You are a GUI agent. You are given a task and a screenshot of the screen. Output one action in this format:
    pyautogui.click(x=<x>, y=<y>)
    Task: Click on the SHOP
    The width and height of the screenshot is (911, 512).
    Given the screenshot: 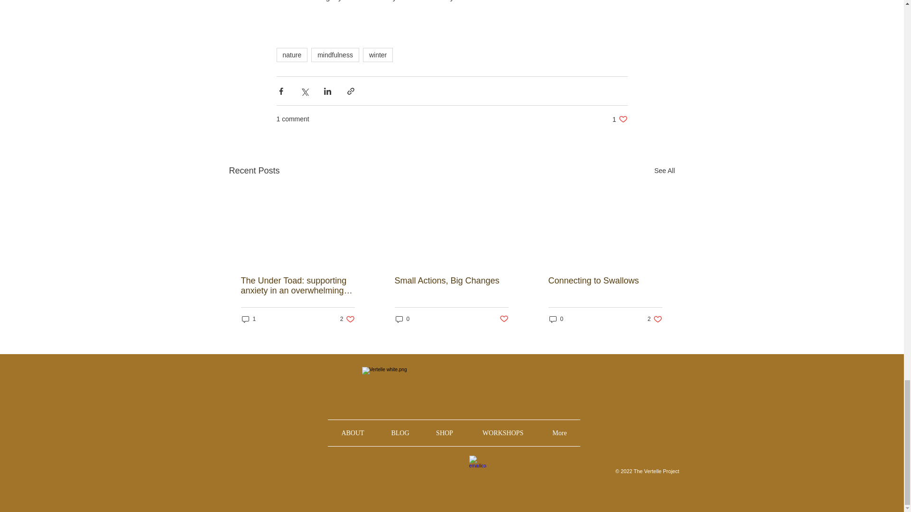 What is the action you would take?
    pyautogui.click(x=655, y=319)
    